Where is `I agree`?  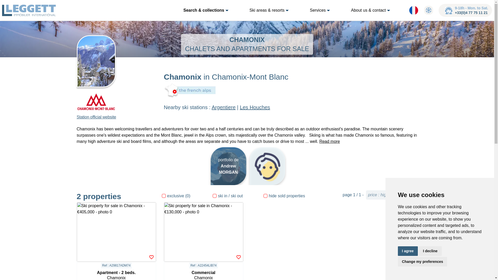
I agree is located at coordinates (408, 251).